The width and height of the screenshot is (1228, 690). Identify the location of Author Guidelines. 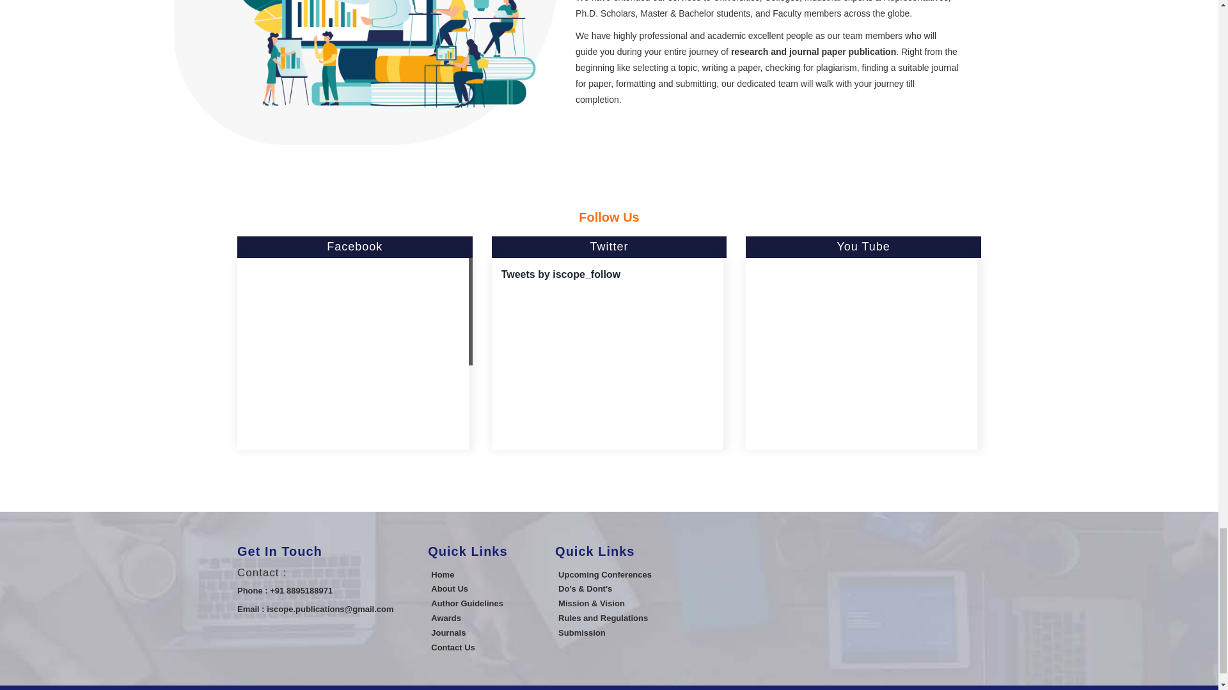
(467, 603).